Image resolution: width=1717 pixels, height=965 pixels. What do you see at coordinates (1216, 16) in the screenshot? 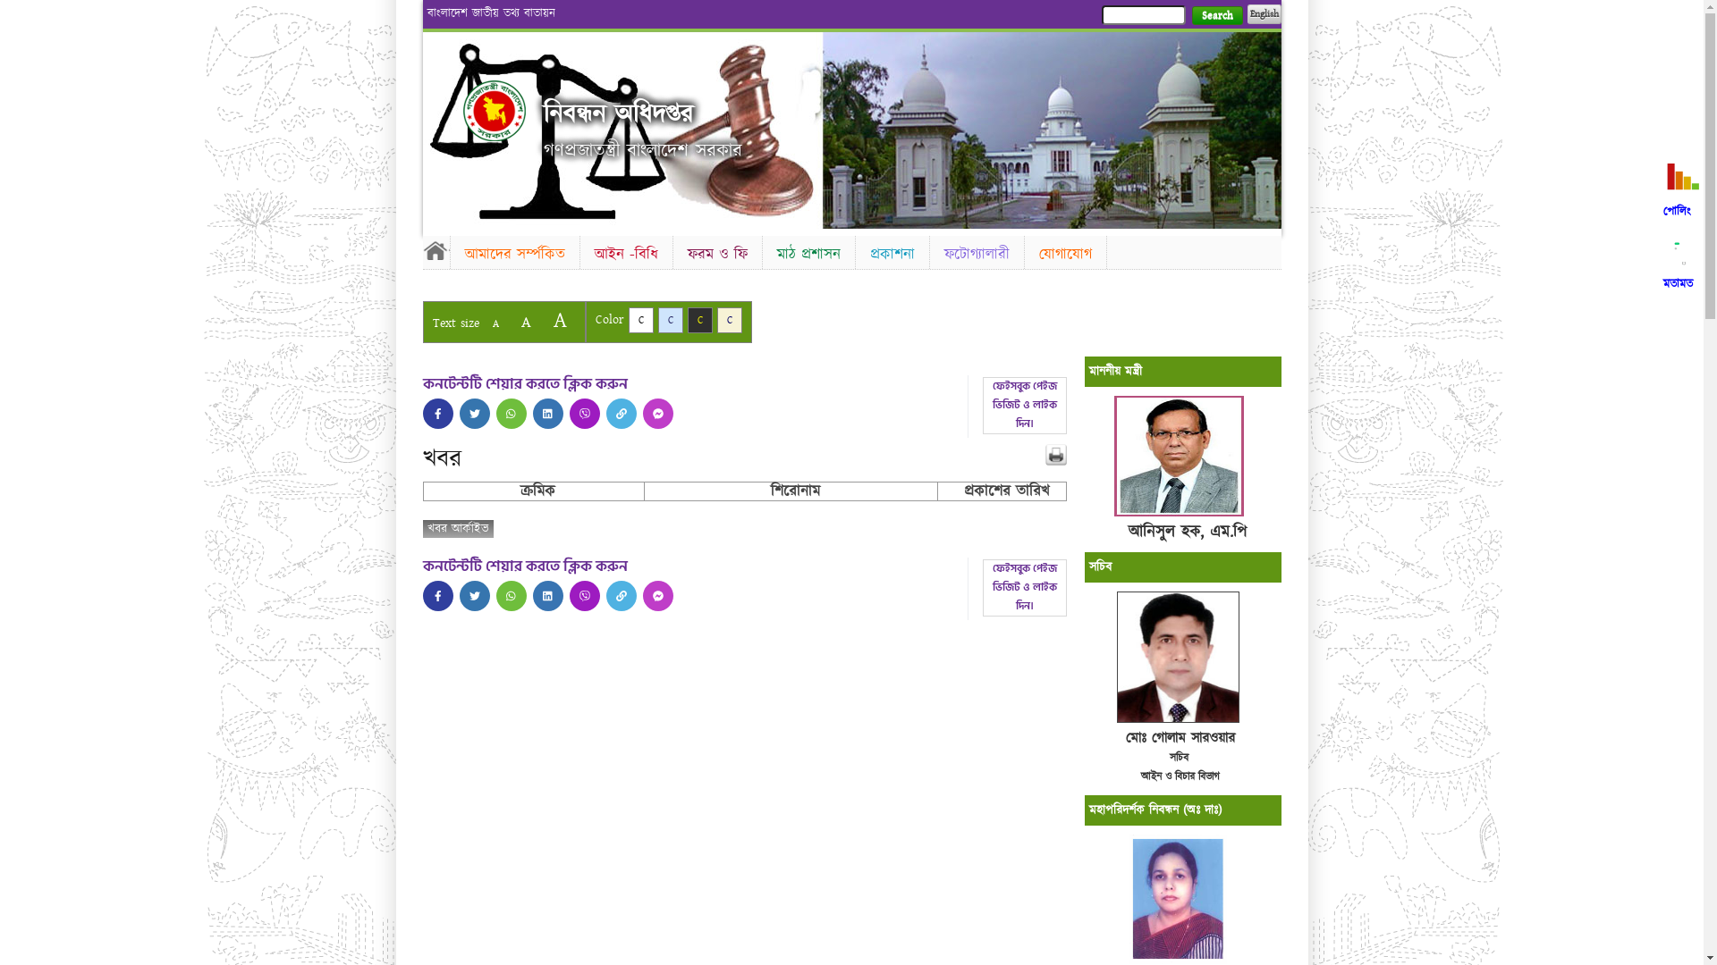
I see `Search` at bounding box center [1216, 16].